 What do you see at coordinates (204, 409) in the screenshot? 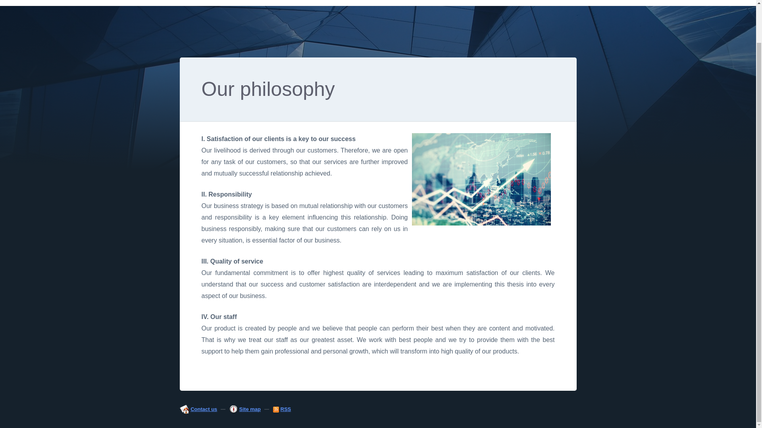
I see `Contact us` at bounding box center [204, 409].